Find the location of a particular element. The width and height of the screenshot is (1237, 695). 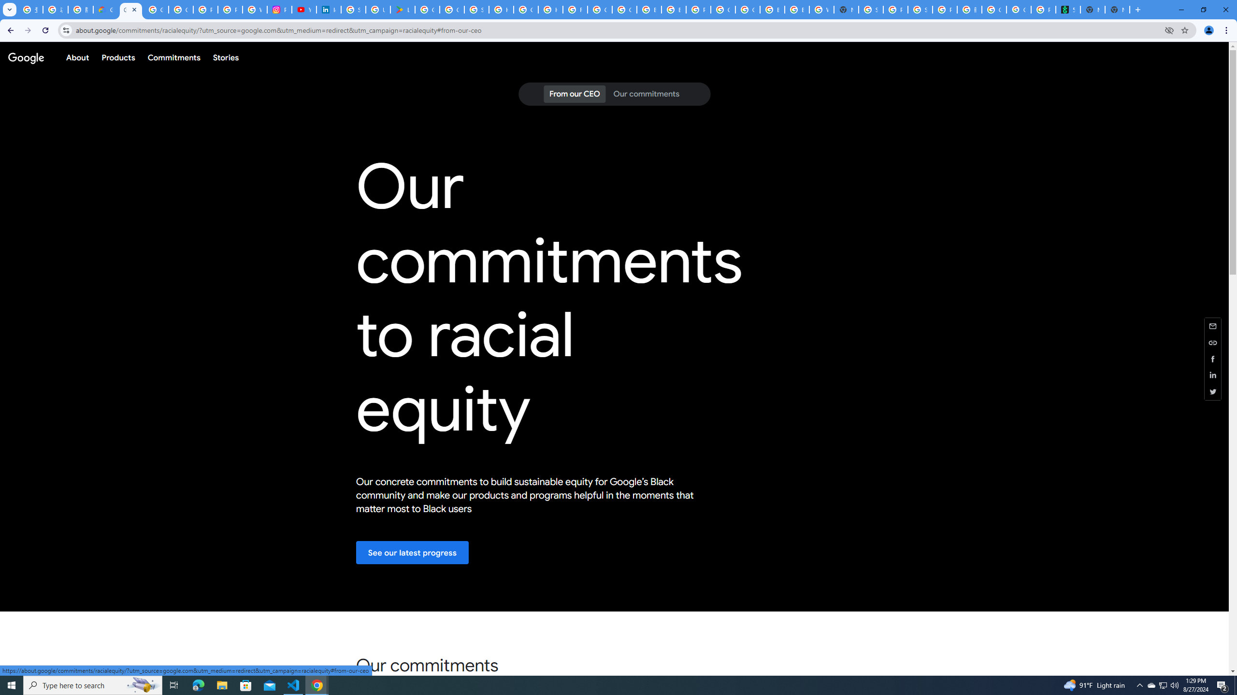

Share this page (Facebook) is located at coordinates (1213, 358).